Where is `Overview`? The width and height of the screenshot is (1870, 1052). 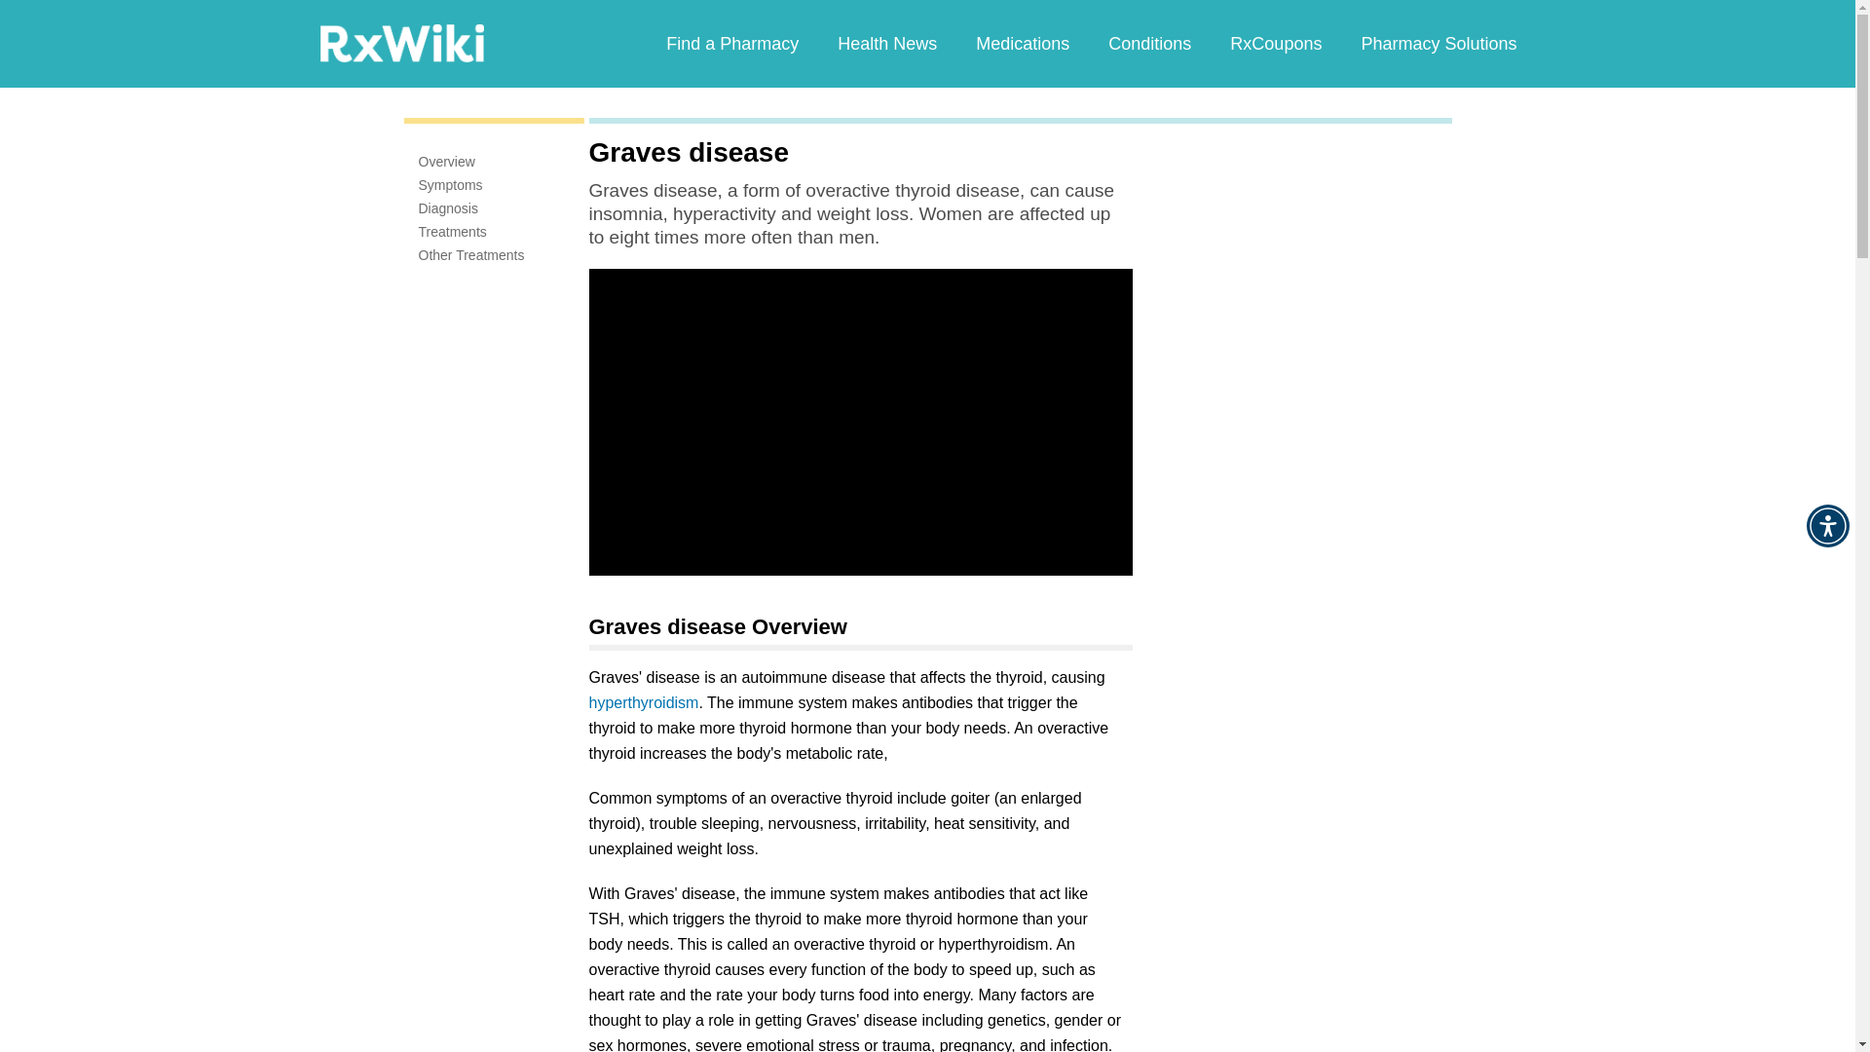
Overview is located at coordinates (446, 161).